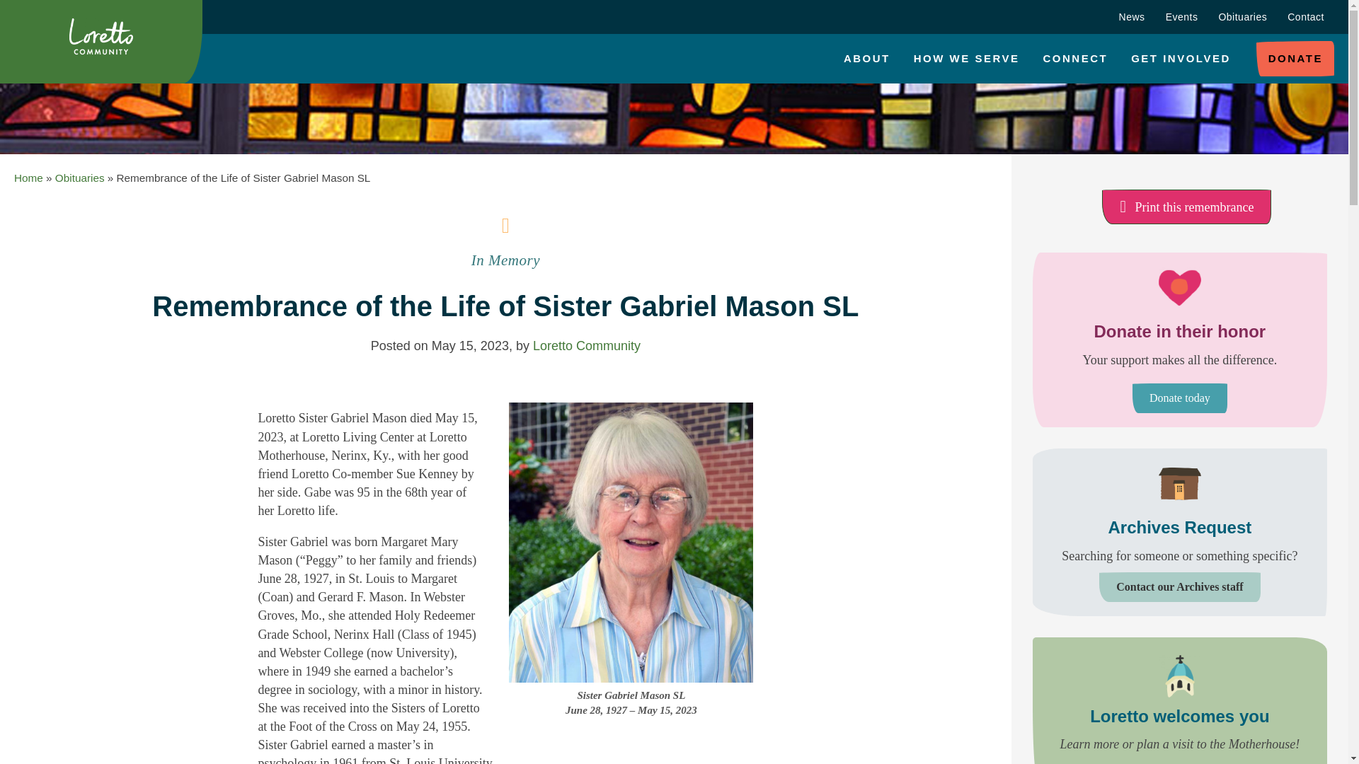 The image size is (1359, 764). I want to click on Contact, so click(1305, 17).